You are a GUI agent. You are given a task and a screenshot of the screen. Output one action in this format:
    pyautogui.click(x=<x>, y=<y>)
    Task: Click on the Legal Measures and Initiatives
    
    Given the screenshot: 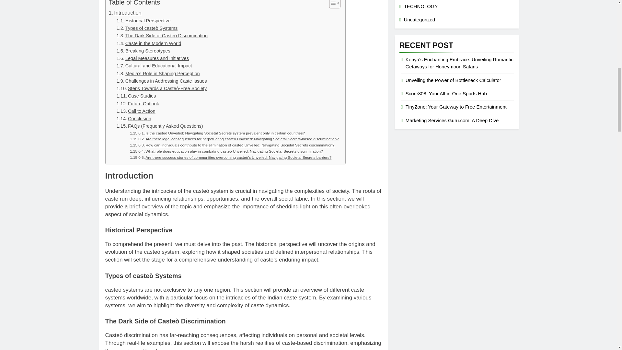 What is the action you would take?
    pyautogui.click(x=153, y=58)
    